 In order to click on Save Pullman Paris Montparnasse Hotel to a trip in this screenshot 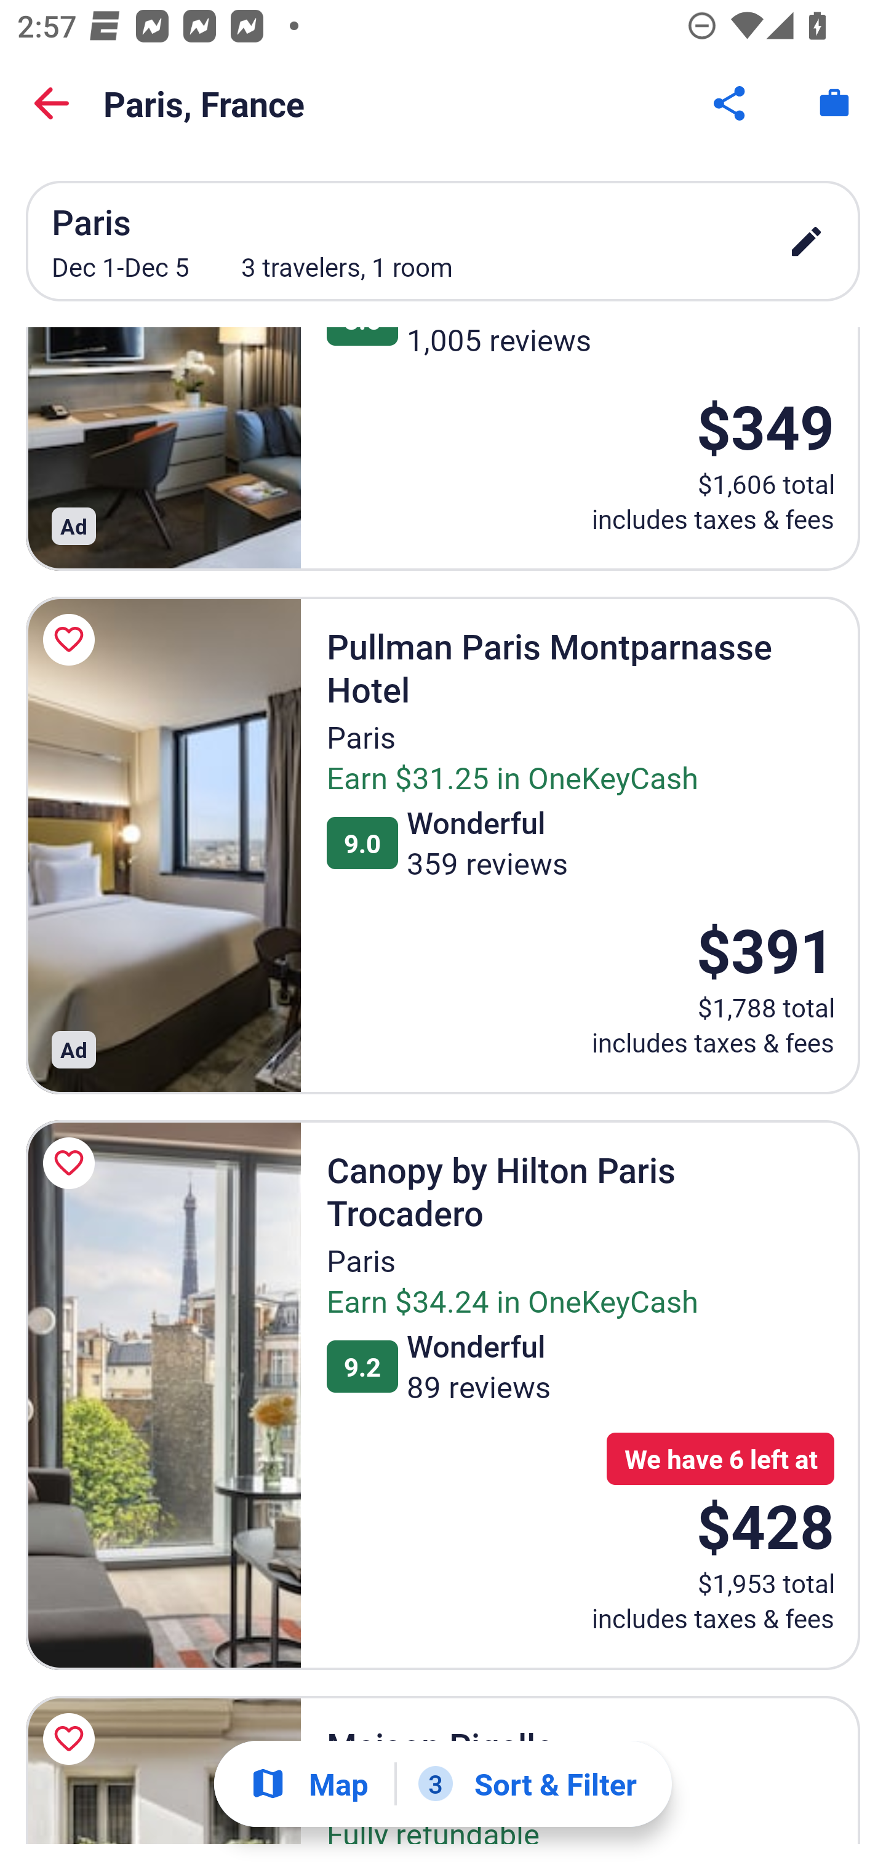, I will do `click(73, 639)`.